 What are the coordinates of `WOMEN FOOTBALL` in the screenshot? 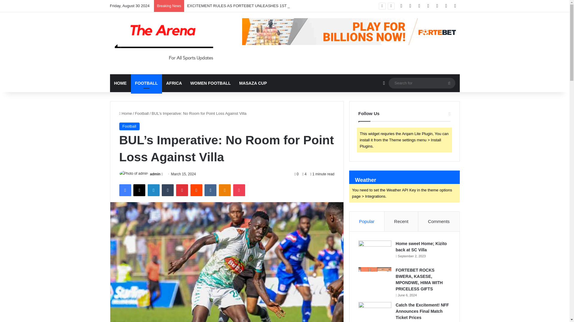 It's located at (210, 83).